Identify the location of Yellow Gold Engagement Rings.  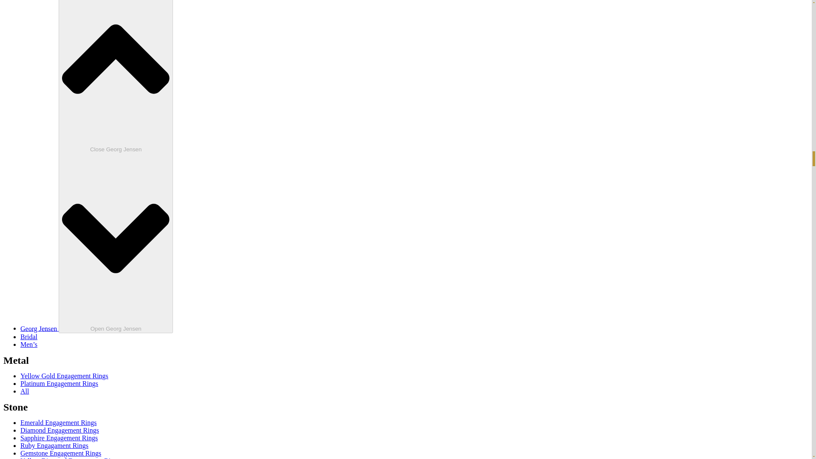
(65, 376).